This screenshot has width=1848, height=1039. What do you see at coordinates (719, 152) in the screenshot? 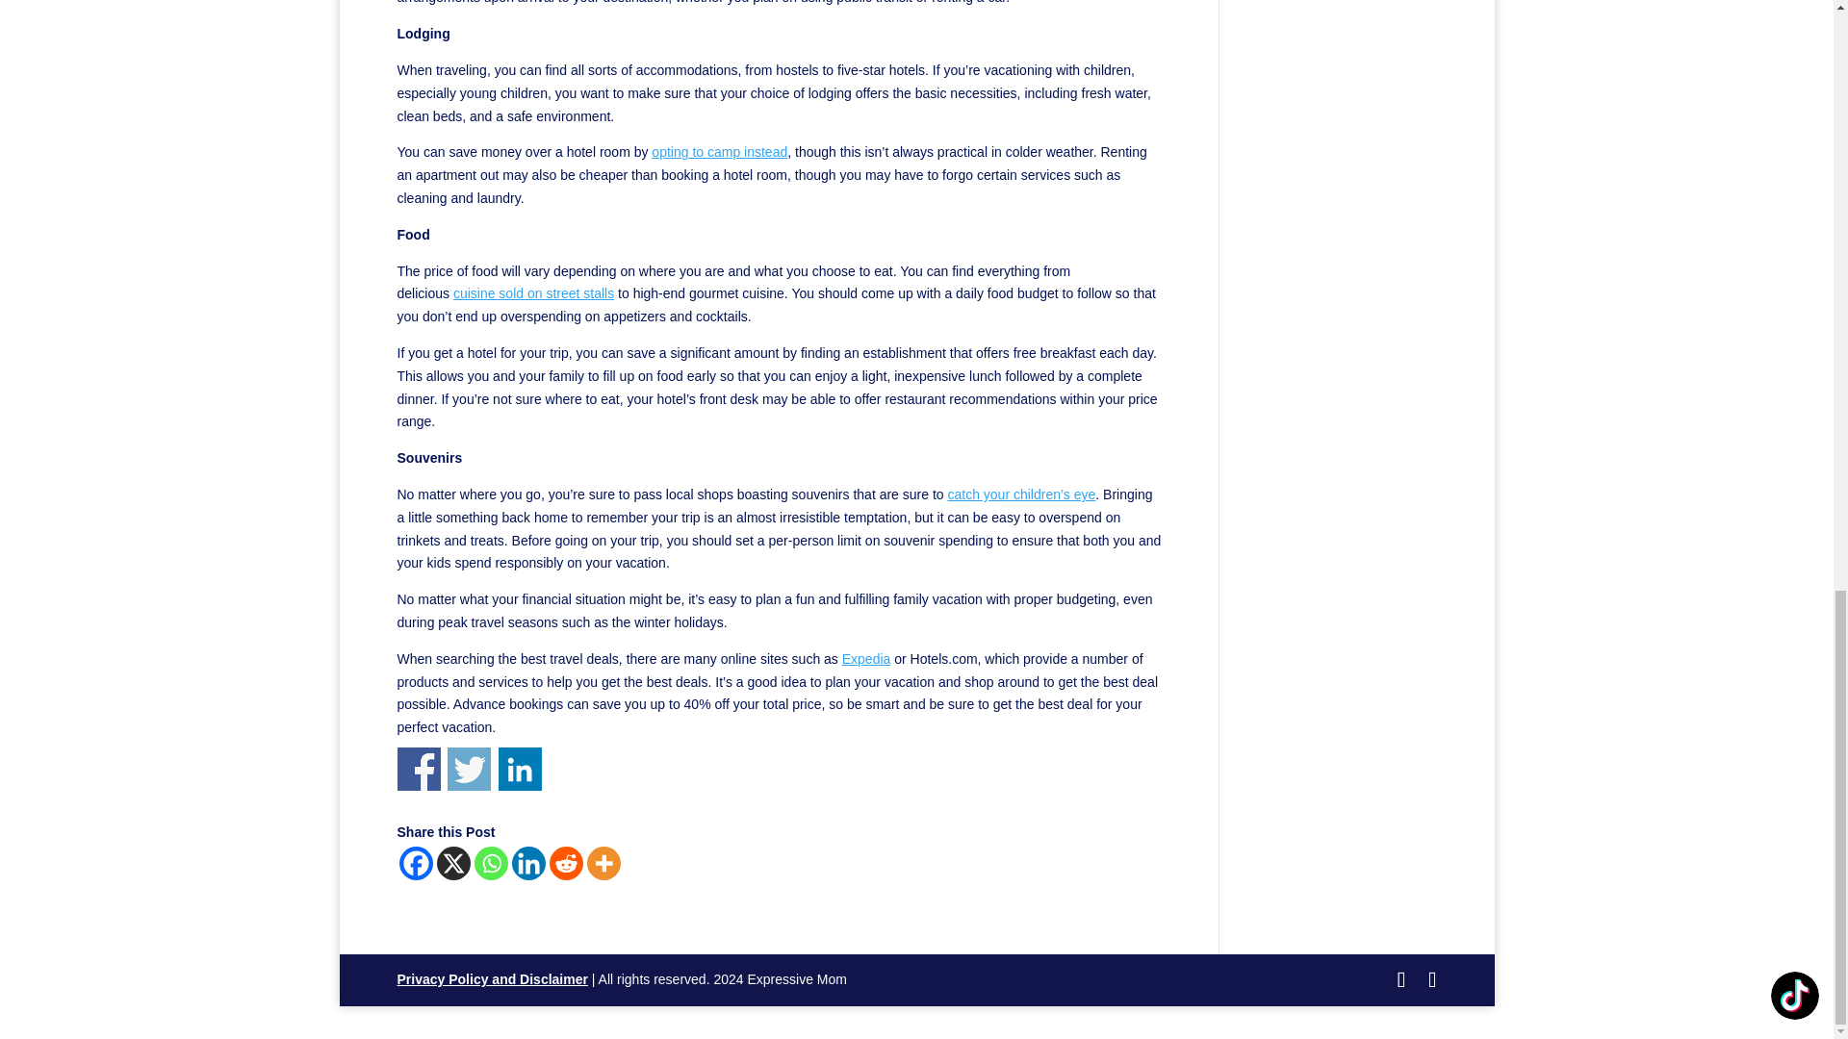
I see `opting to camp instead` at bounding box center [719, 152].